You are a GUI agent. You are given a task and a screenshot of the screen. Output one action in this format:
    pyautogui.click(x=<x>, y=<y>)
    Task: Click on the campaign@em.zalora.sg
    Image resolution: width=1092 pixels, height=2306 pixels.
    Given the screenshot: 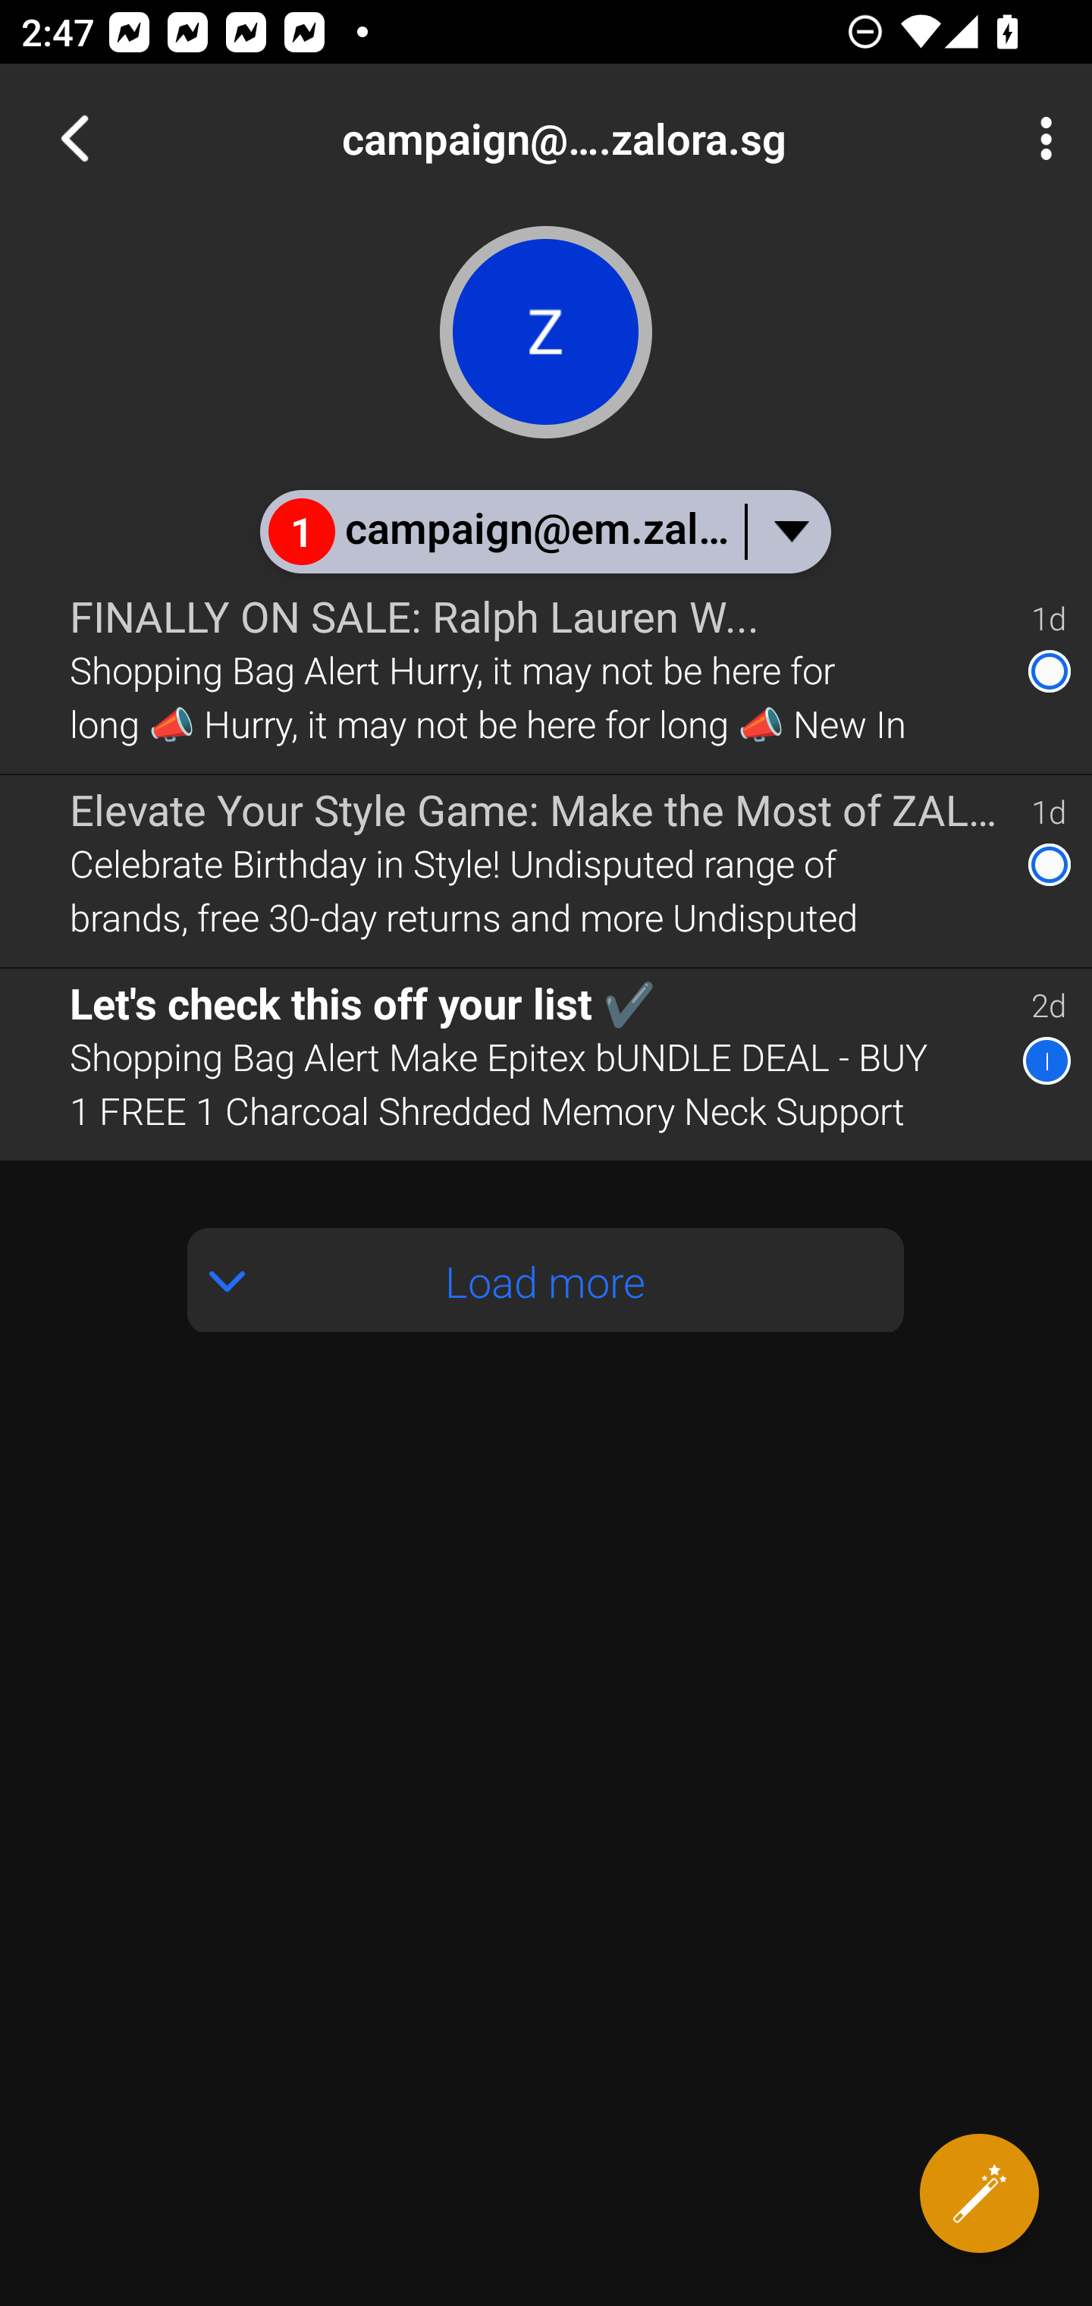 What is the action you would take?
    pyautogui.click(x=642, y=138)
    